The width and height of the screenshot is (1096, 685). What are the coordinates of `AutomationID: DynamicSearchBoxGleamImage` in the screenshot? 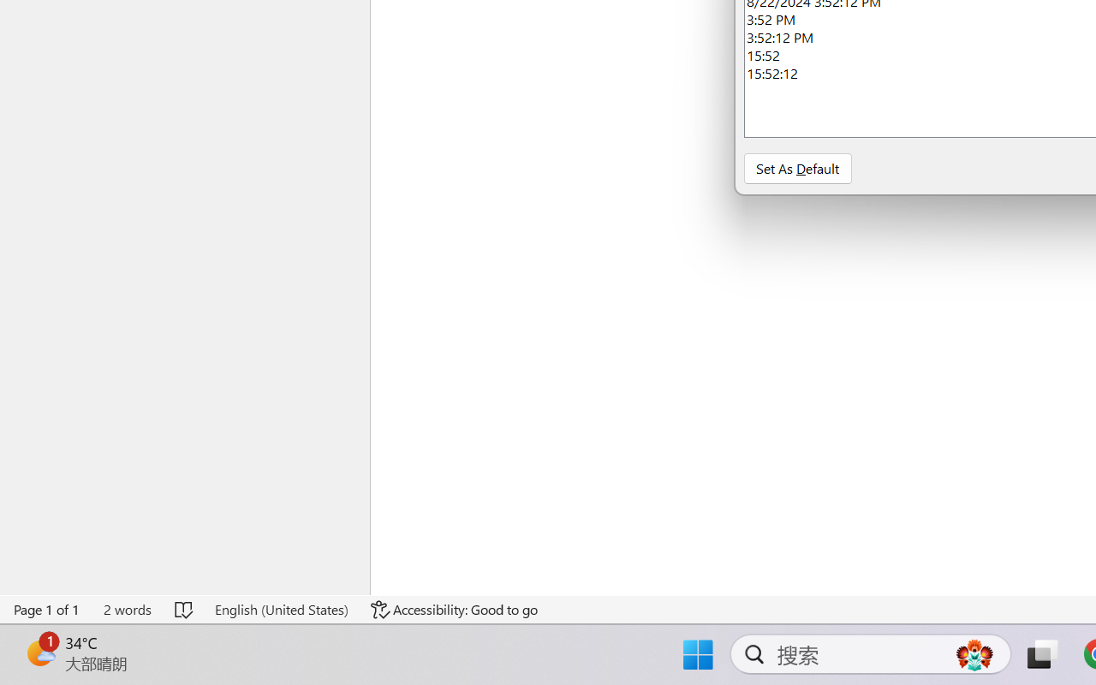 It's located at (974, 654).